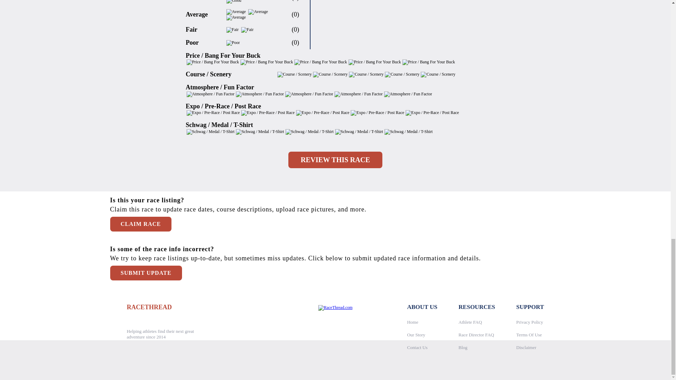 This screenshot has height=380, width=676. What do you see at coordinates (413, 322) in the screenshot?
I see `Home` at bounding box center [413, 322].